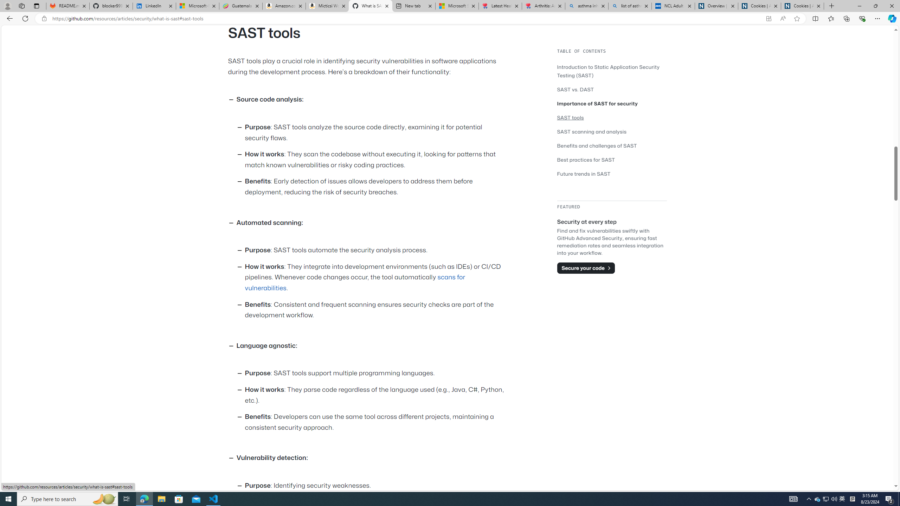 The width and height of the screenshot is (900, 506). Describe the element at coordinates (612, 174) in the screenshot. I see `Future trends in SAST` at that location.